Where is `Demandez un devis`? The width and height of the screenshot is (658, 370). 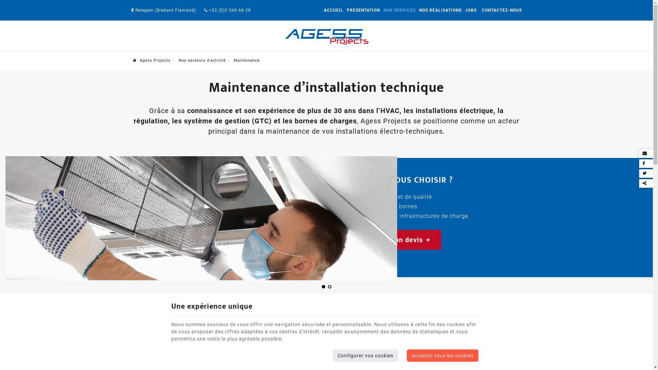 Demandez un devis is located at coordinates (394, 240).